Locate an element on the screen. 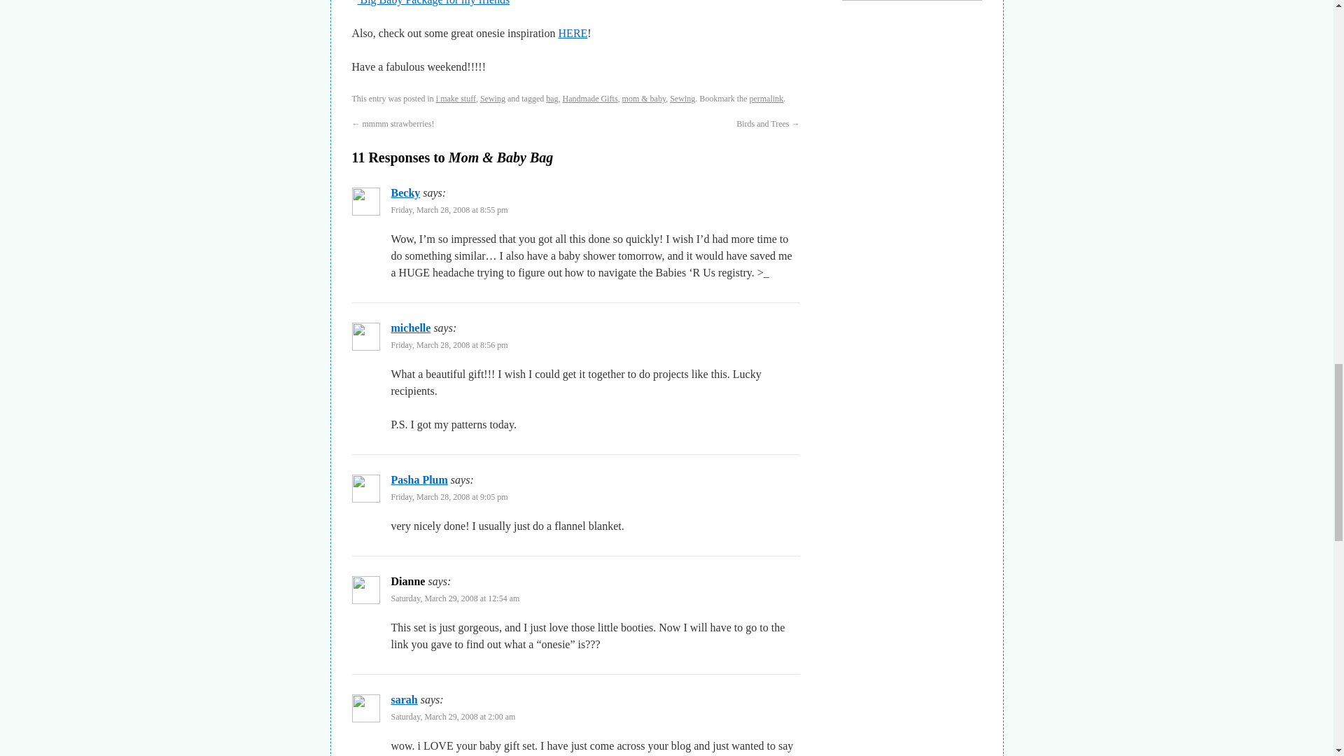 The width and height of the screenshot is (1344, 756). Big Baby Package for my friends is located at coordinates (433, 3).